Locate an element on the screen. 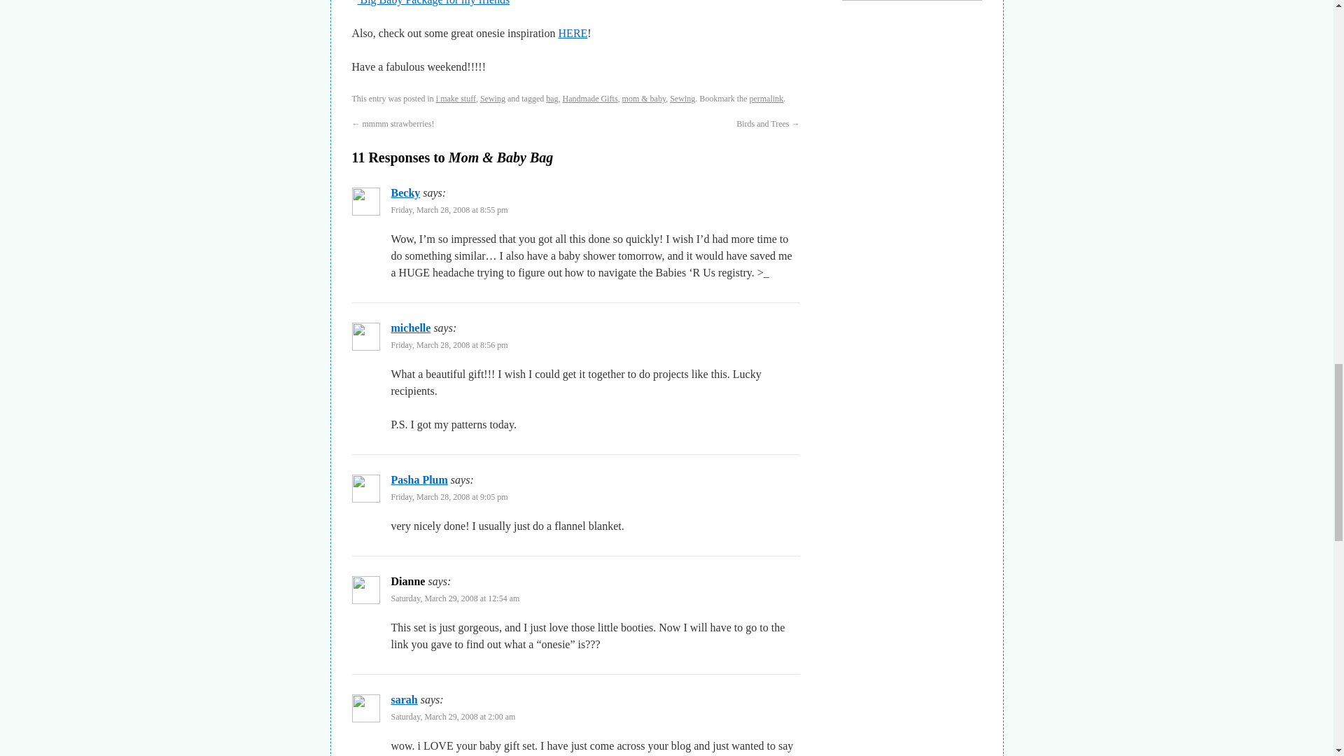 The width and height of the screenshot is (1344, 756). Big Baby Package for my friends is located at coordinates (433, 3).